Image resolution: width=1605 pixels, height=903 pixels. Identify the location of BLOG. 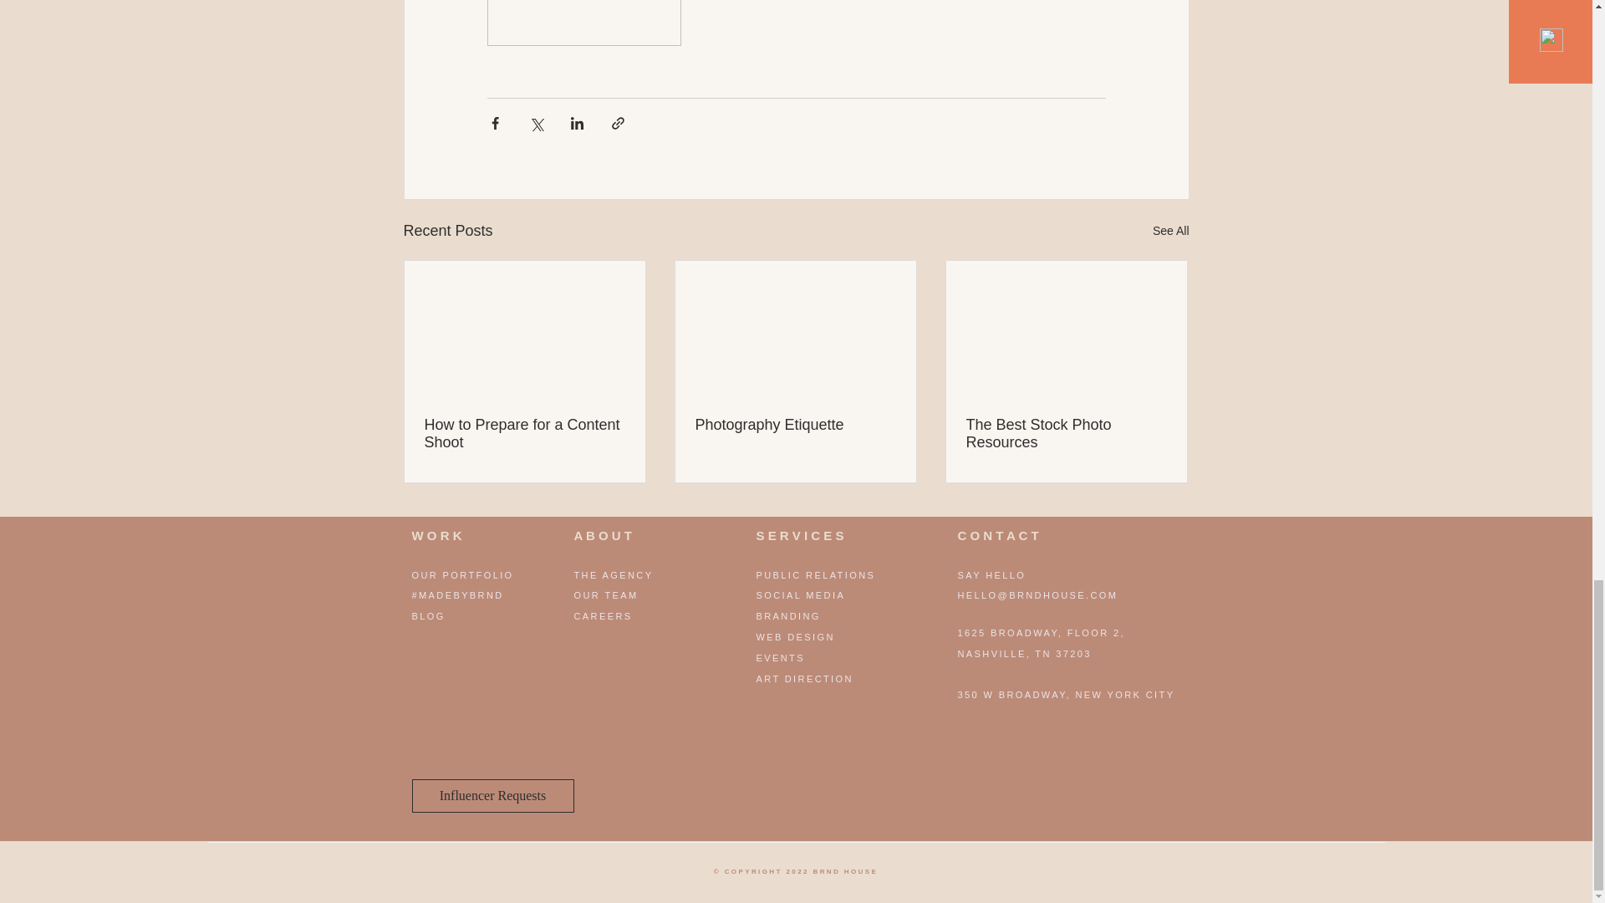
(427, 616).